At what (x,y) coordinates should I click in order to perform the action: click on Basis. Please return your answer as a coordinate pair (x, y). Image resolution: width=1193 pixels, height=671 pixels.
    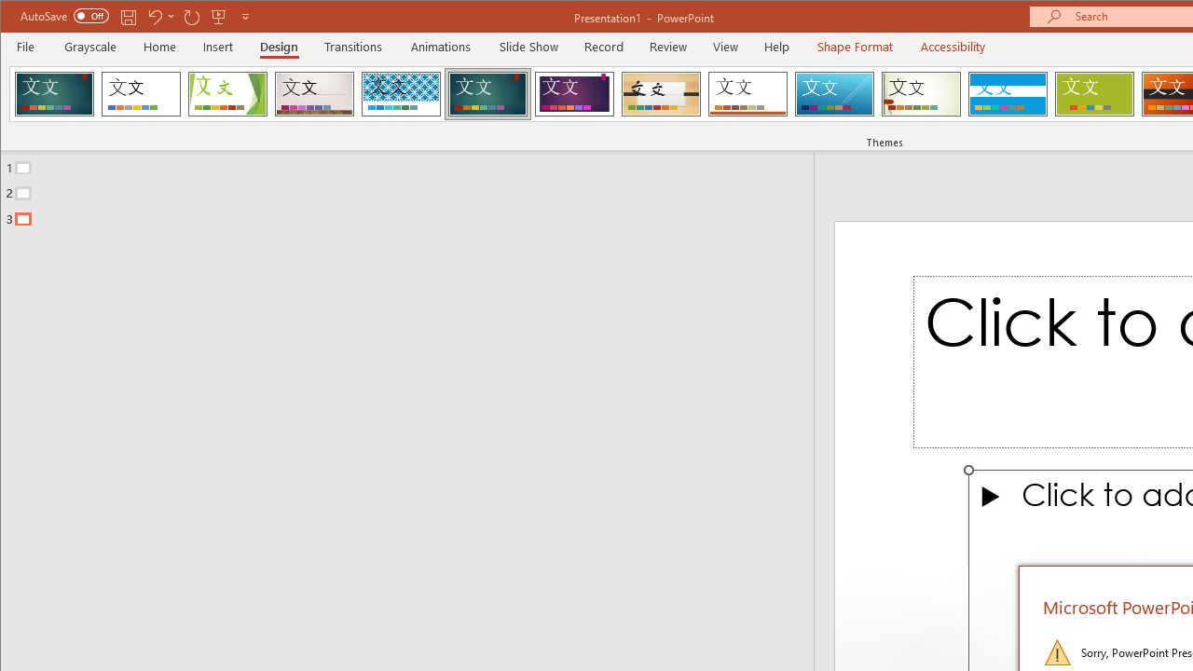
    Looking at the image, I should click on (1094, 93).